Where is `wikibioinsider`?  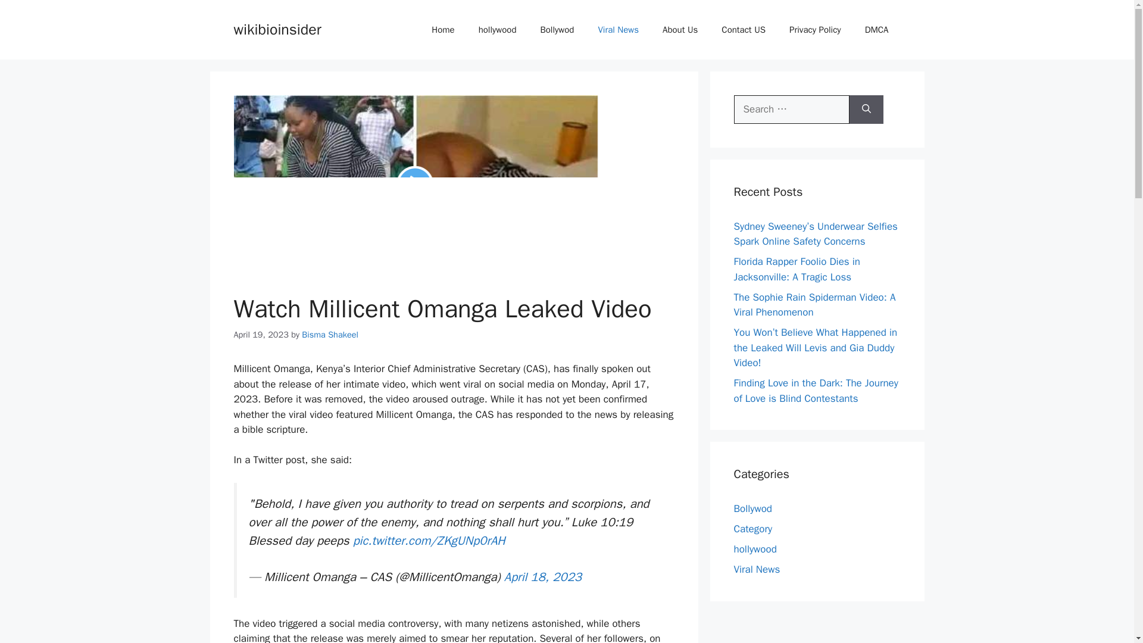 wikibioinsider is located at coordinates (277, 29).